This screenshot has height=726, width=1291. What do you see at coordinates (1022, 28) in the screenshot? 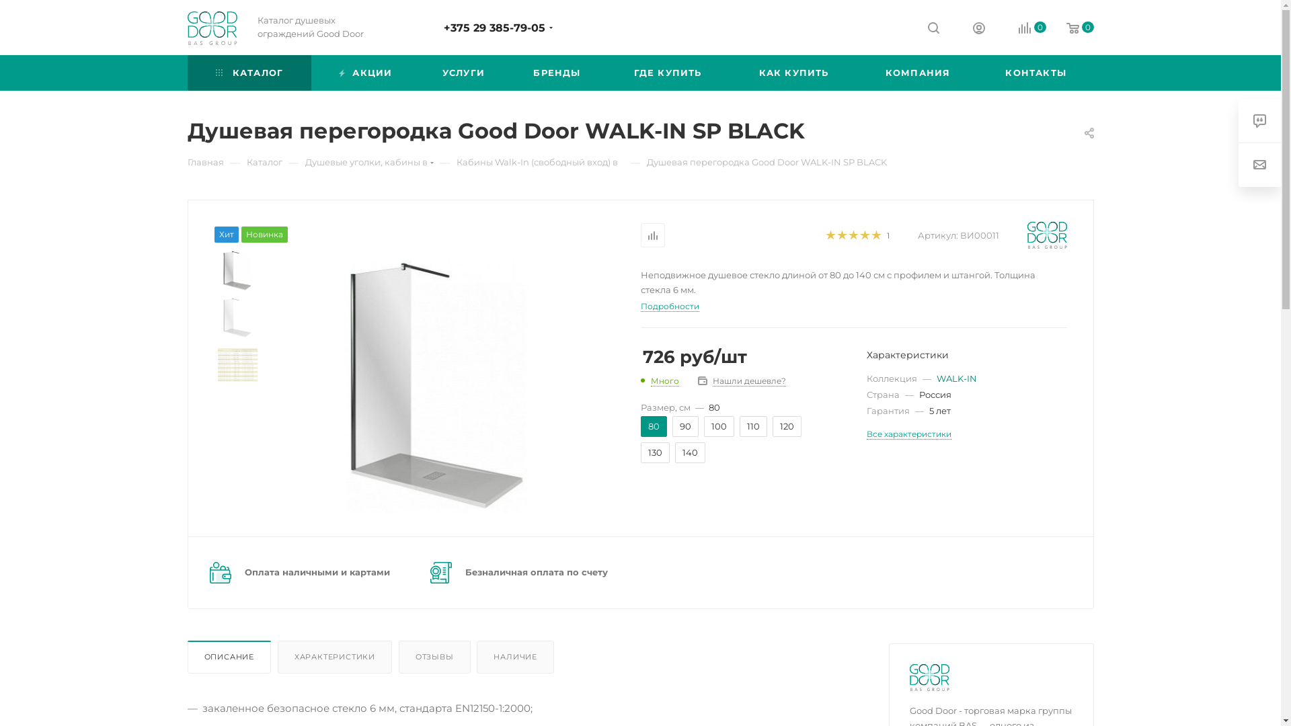
I see `0` at bounding box center [1022, 28].